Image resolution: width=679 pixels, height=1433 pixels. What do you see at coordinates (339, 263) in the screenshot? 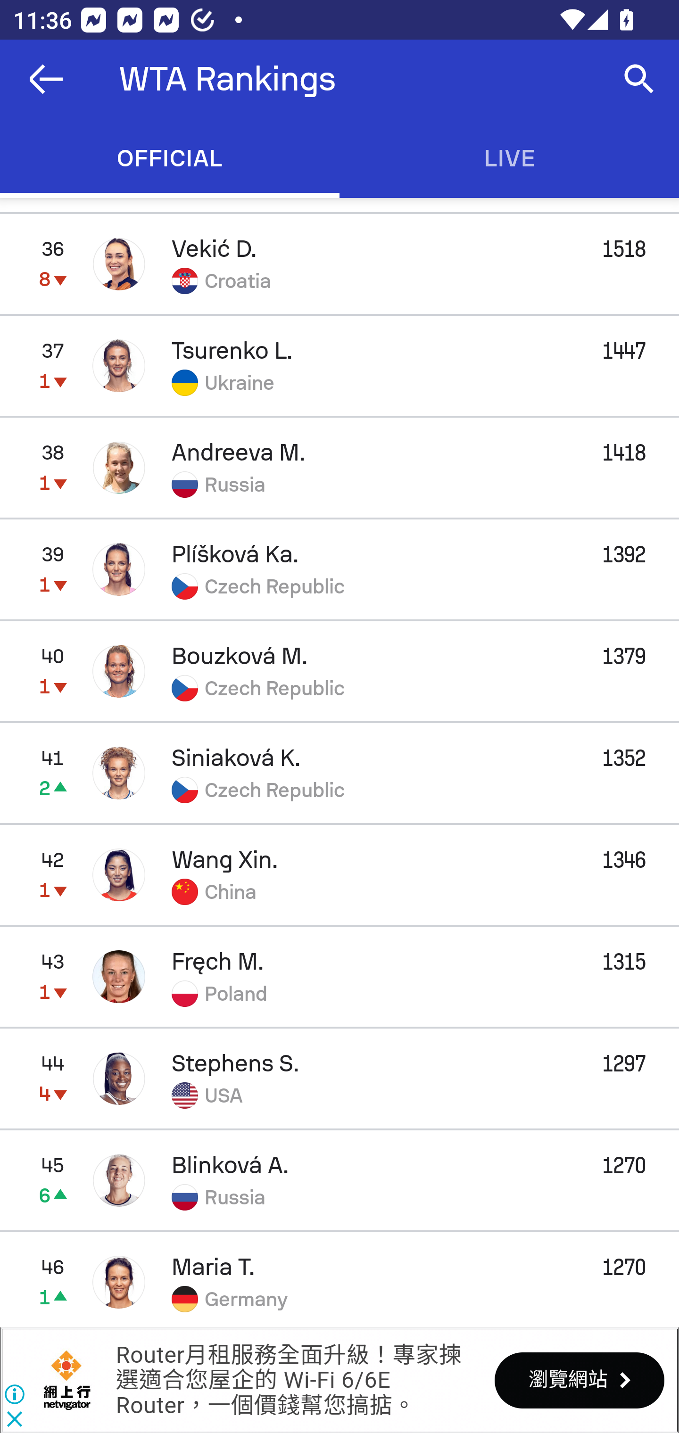
I see `36 8 Vekić D. 1518 Croatia` at bounding box center [339, 263].